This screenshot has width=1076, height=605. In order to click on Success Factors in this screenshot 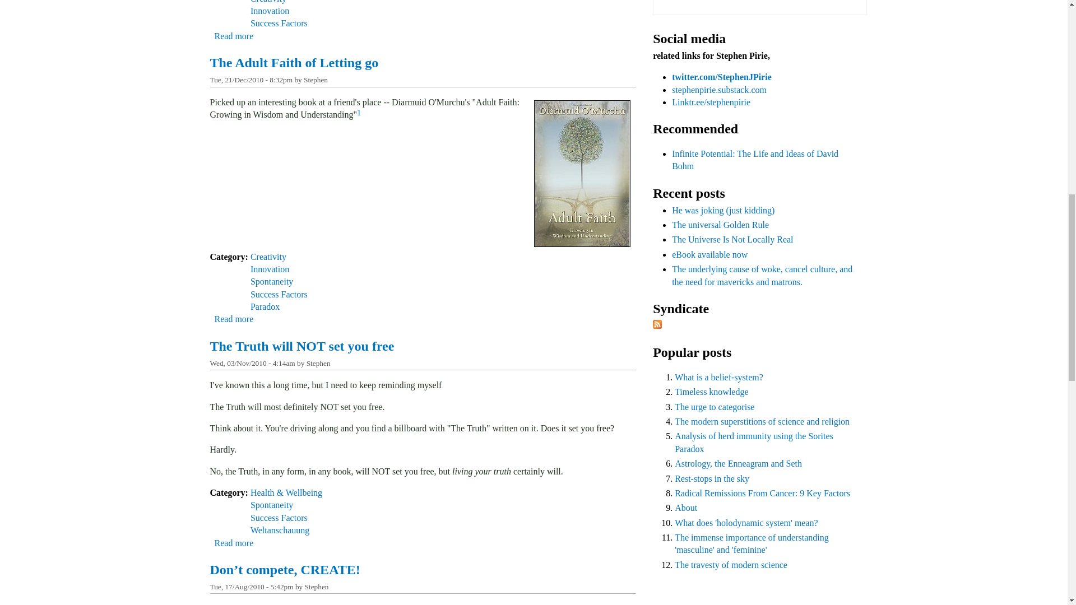, I will do `click(233, 543)`.